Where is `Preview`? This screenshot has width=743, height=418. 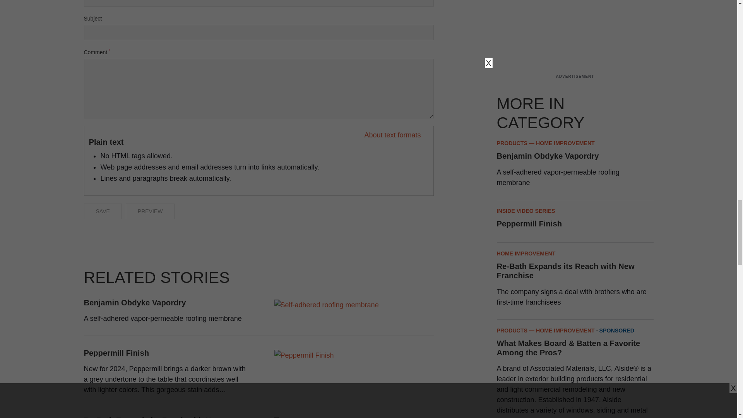
Preview is located at coordinates (150, 211).